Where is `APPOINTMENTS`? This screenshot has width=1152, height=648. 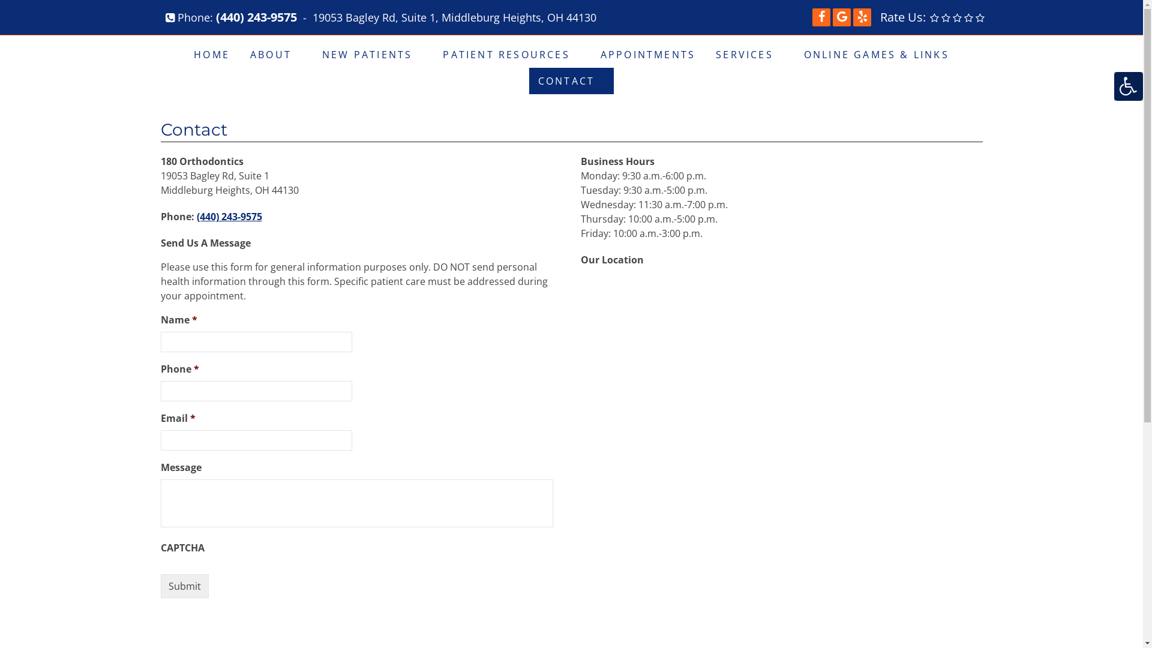 APPOINTMENTS is located at coordinates (648, 55).